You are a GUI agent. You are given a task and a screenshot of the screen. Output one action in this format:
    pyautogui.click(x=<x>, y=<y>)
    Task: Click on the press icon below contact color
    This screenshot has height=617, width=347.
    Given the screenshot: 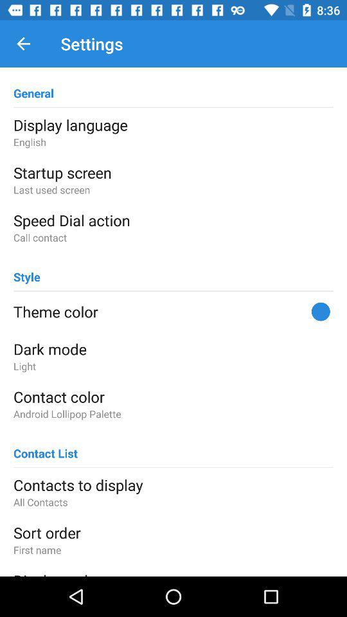 What is the action you would take?
    pyautogui.click(x=173, y=414)
    